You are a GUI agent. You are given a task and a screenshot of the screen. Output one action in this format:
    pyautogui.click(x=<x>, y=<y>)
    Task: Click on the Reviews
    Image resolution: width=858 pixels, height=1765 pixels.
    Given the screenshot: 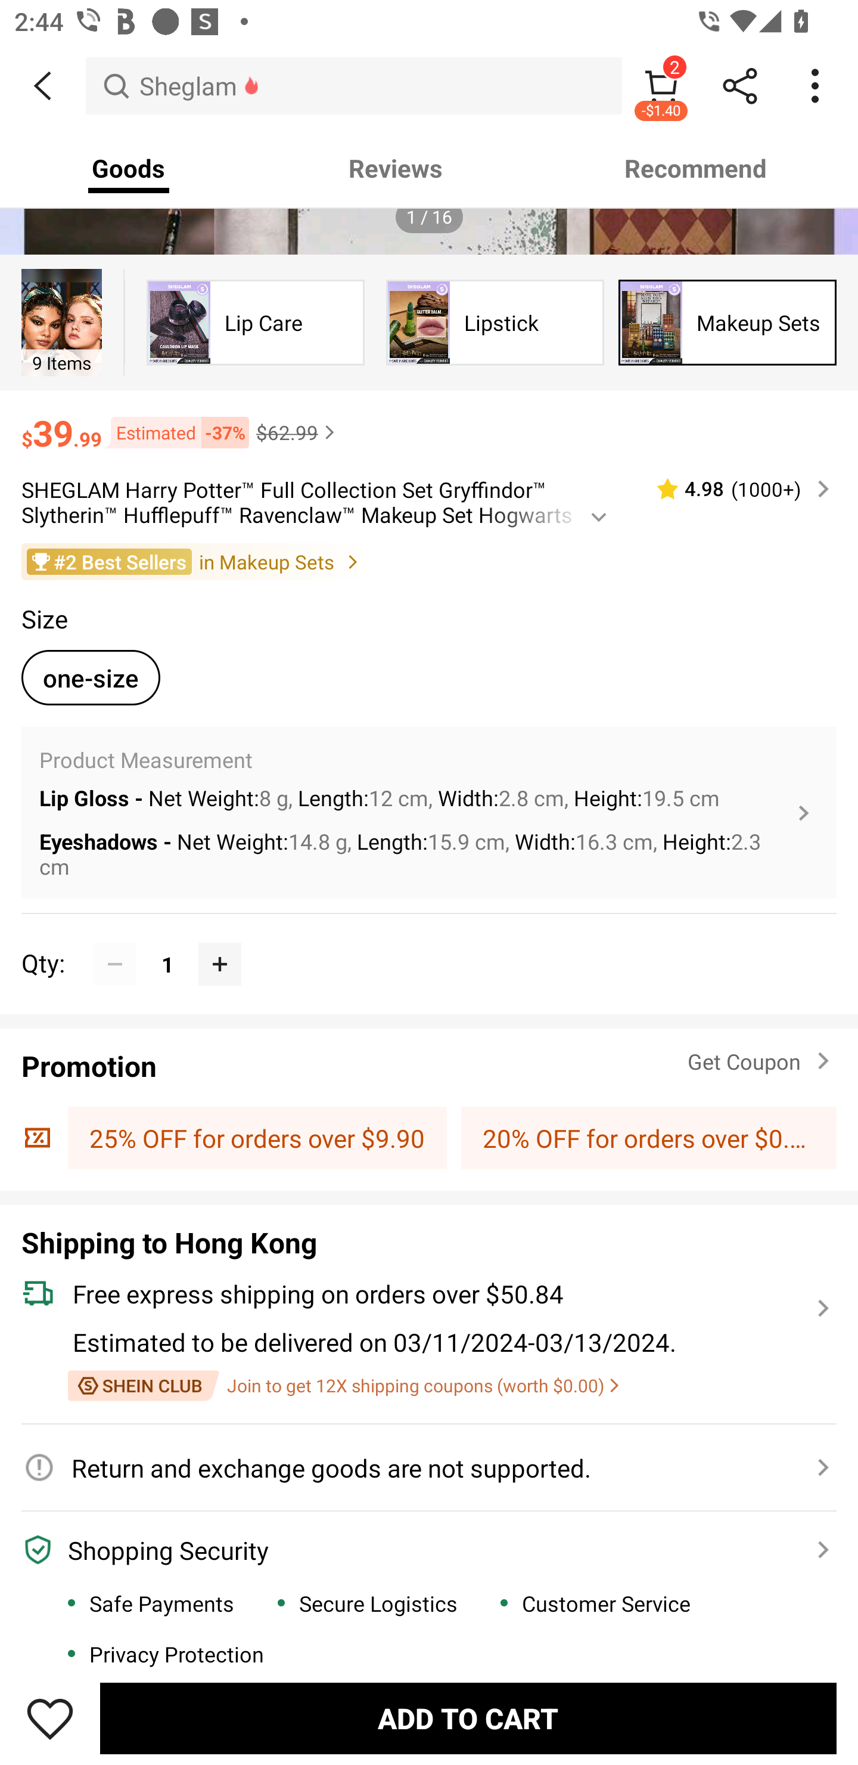 What is the action you would take?
    pyautogui.click(x=396, y=168)
    